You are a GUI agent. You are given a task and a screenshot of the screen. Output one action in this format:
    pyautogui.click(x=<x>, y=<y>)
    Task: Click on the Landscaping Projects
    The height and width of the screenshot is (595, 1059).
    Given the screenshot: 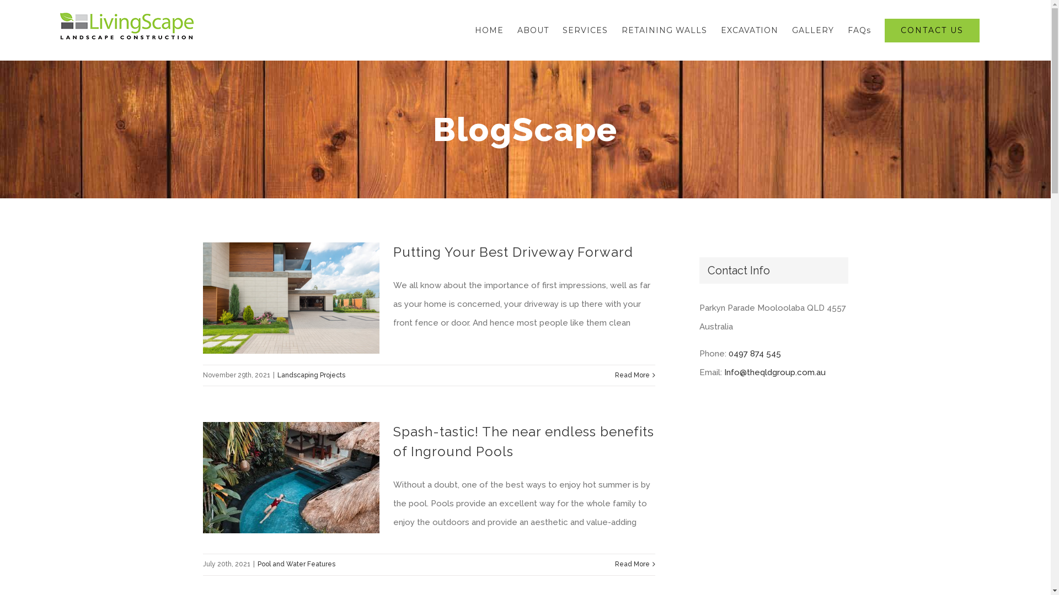 What is the action you would take?
    pyautogui.click(x=311, y=375)
    